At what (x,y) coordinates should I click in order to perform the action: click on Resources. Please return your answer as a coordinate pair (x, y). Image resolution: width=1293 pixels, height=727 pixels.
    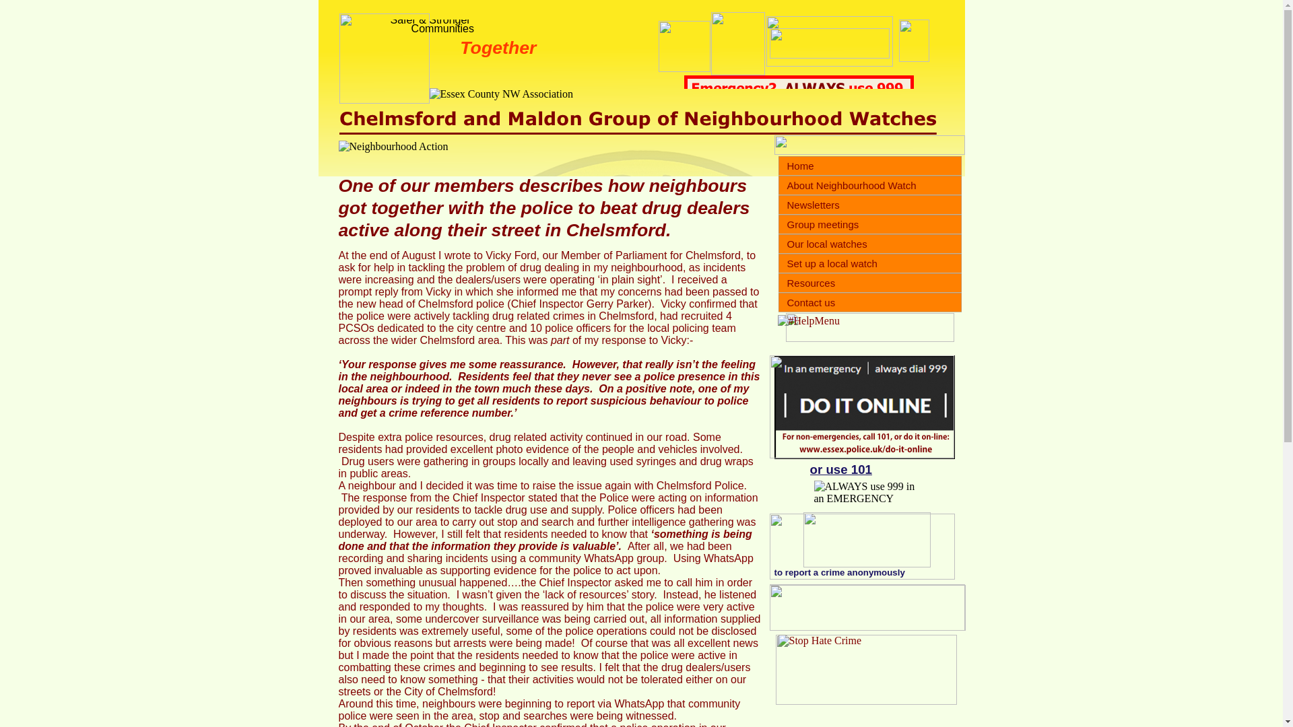
    Looking at the image, I should click on (870, 283).